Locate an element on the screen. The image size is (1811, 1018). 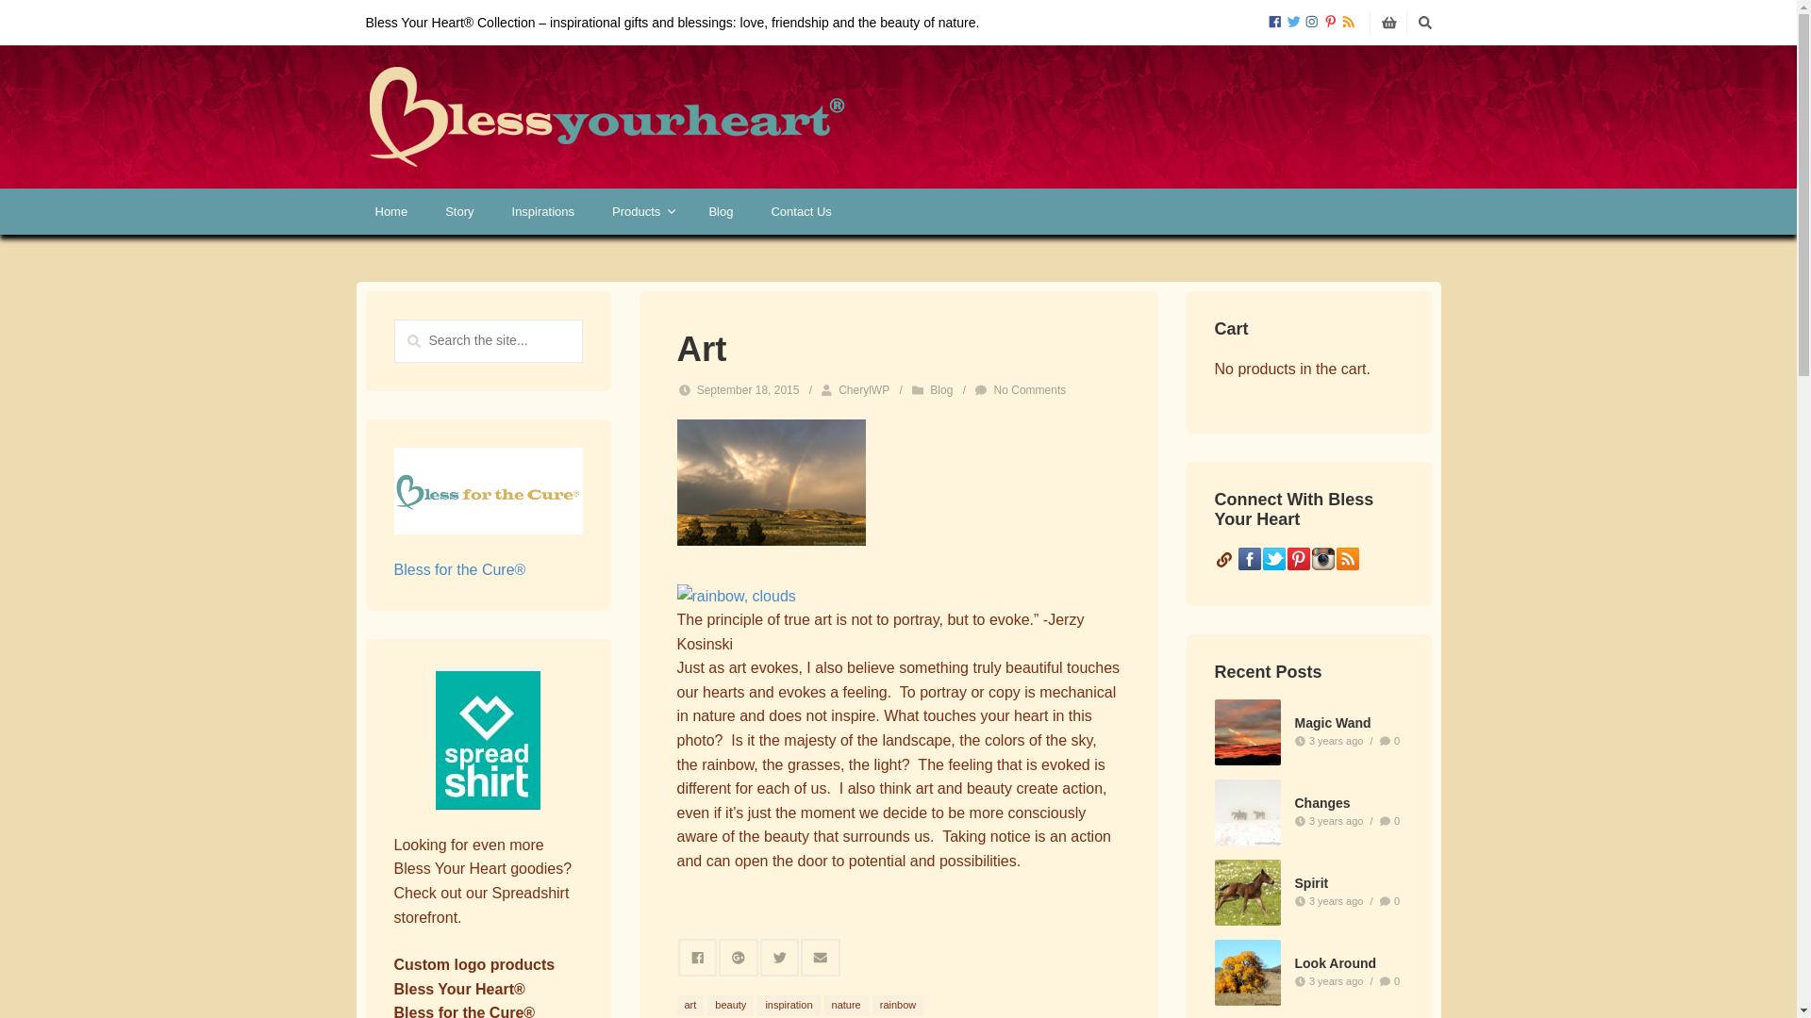
inspiration is located at coordinates (789, 1005).